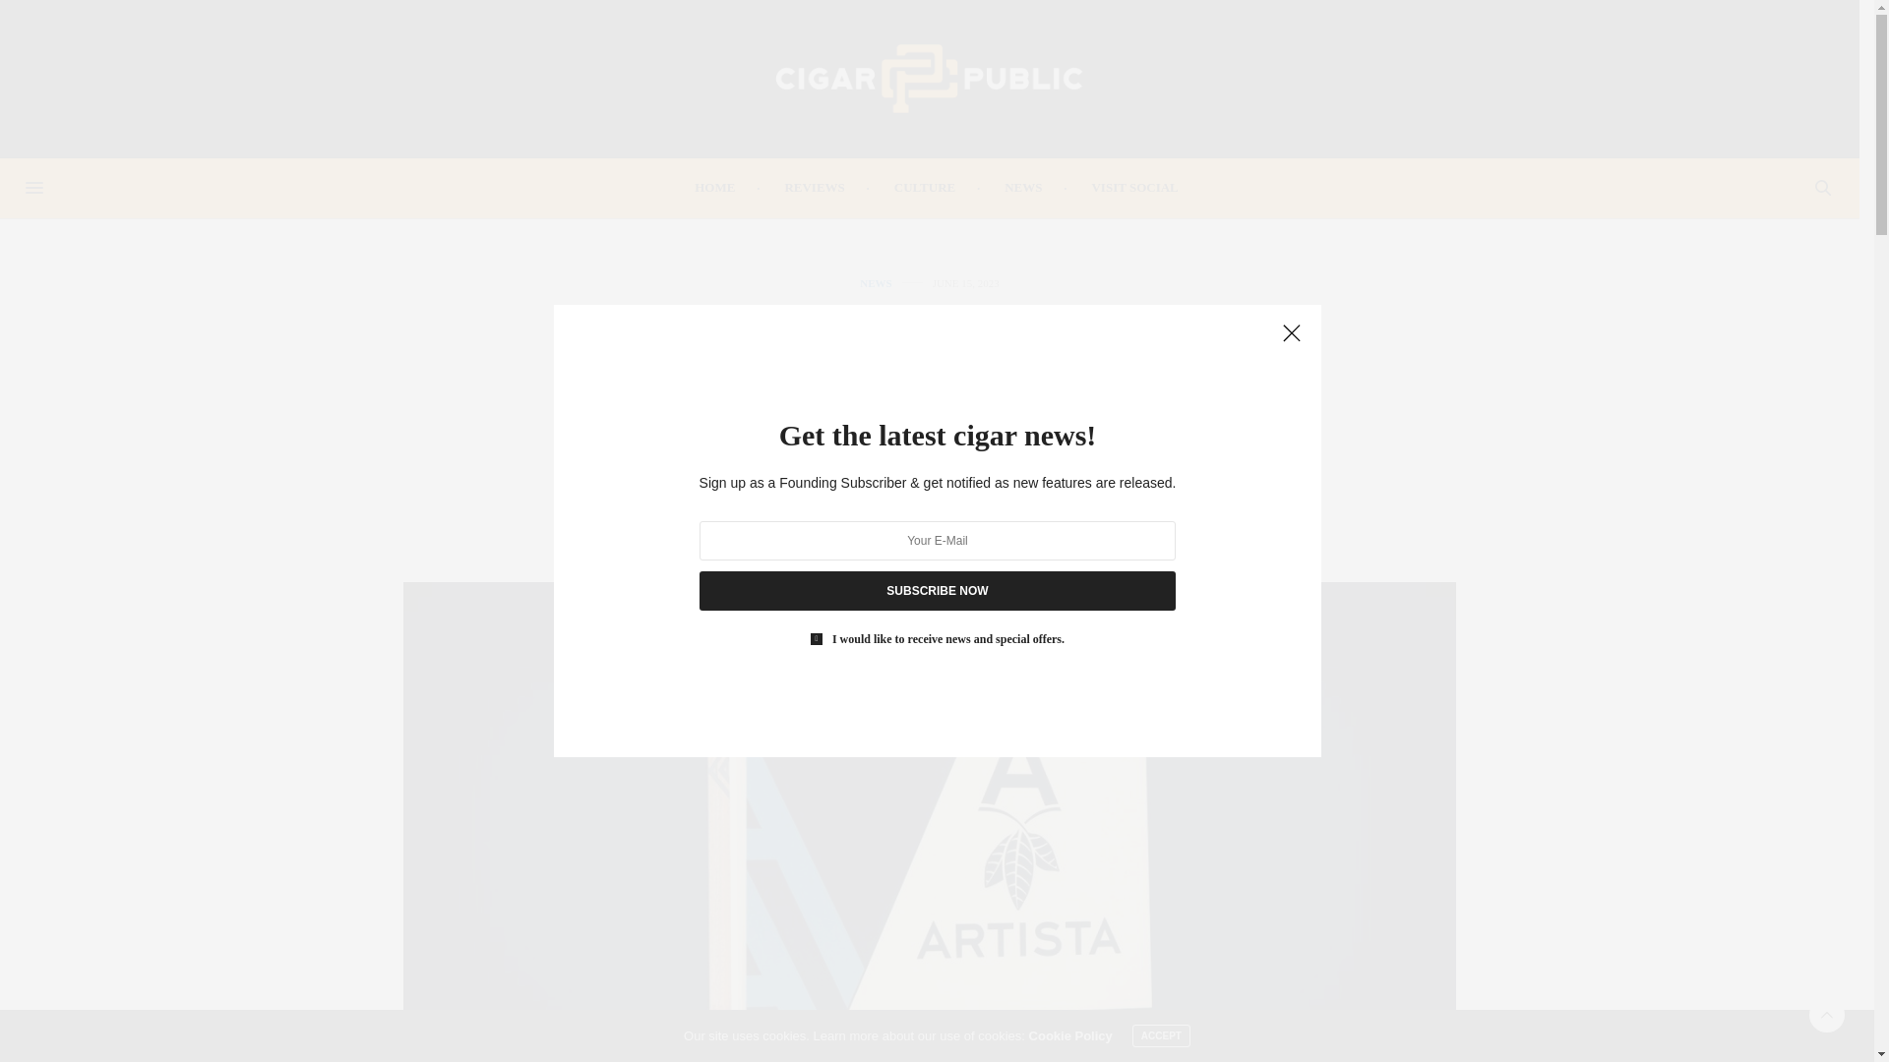  Describe the element at coordinates (937, 545) in the screenshot. I see `CIGAR PUBLIC` at that location.